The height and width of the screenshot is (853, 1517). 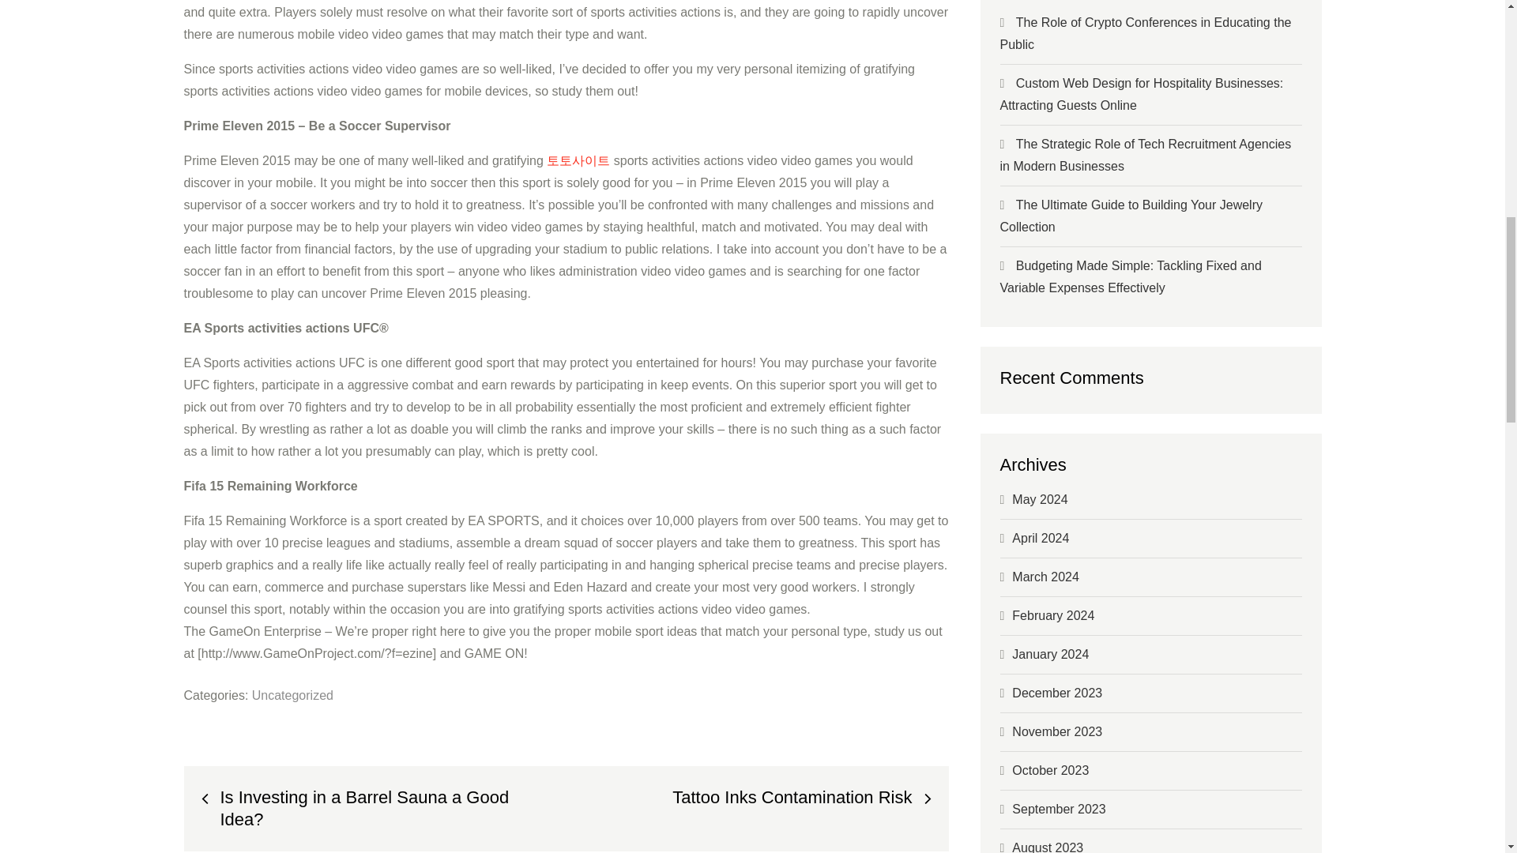 What do you see at coordinates (1057, 731) in the screenshot?
I see `November 2023` at bounding box center [1057, 731].